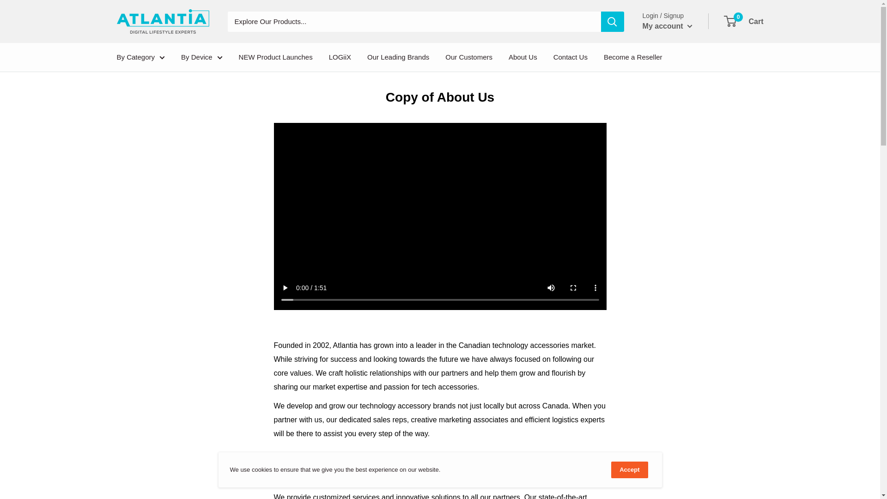 The width and height of the screenshot is (887, 499). What do you see at coordinates (398, 57) in the screenshot?
I see `Our Leading Brands` at bounding box center [398, 57].